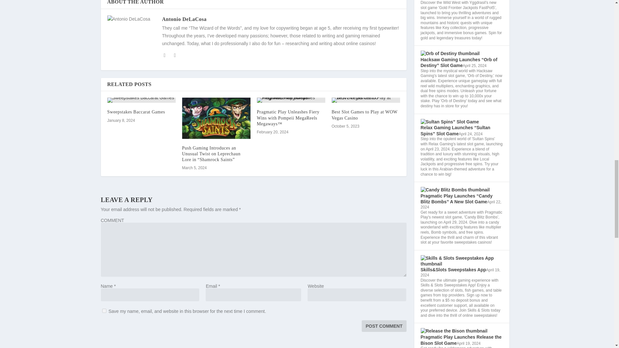  I want to click on Best Slot Games to Play at WOW Vegas Casino, so click(364, 115).